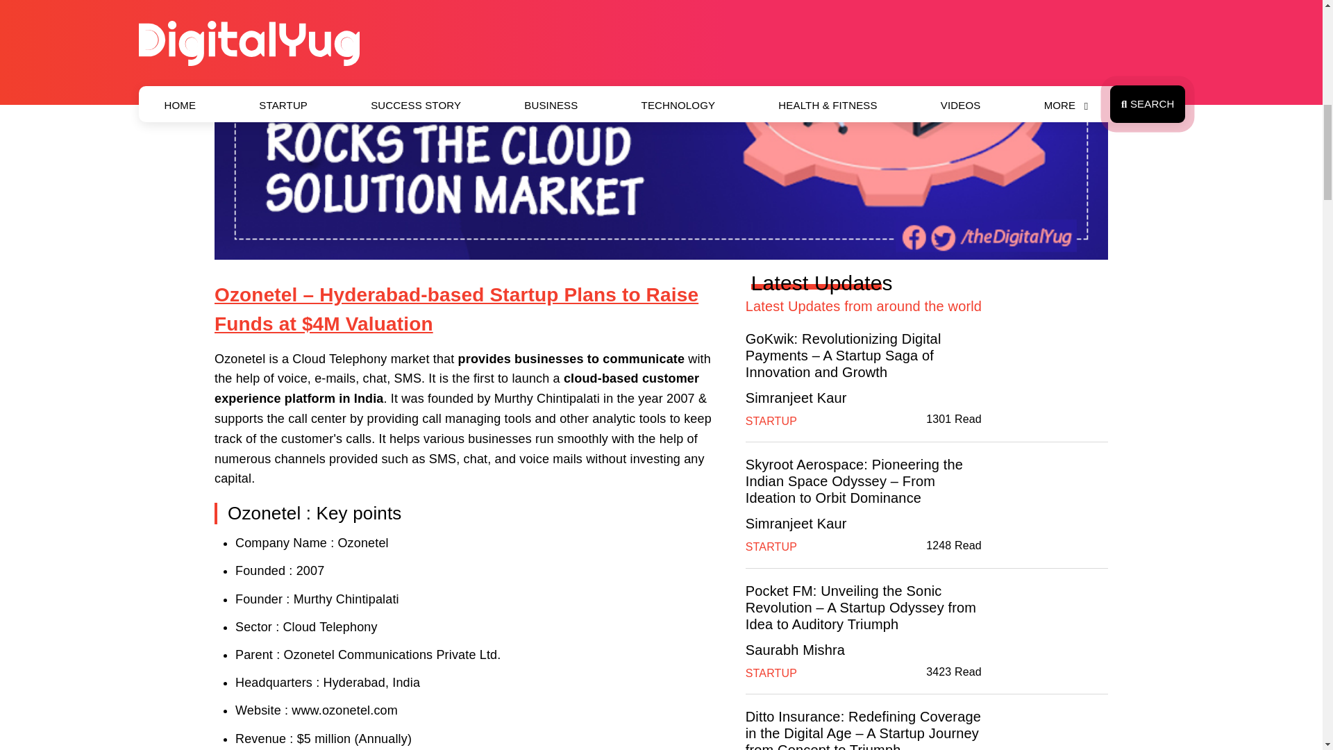  I want to click on STARTUP, so click(771, 674).